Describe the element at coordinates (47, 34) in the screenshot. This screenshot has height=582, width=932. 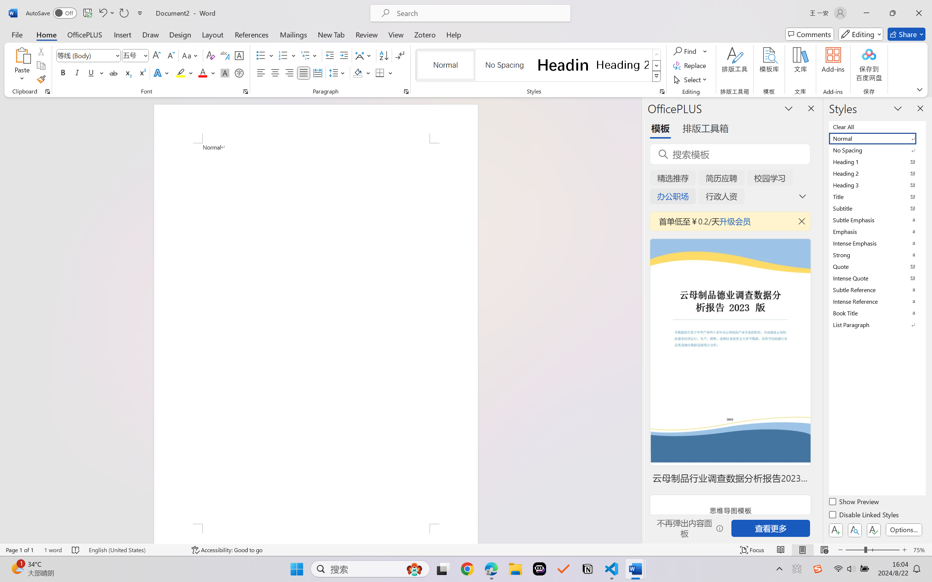
I see `Home` at that location.